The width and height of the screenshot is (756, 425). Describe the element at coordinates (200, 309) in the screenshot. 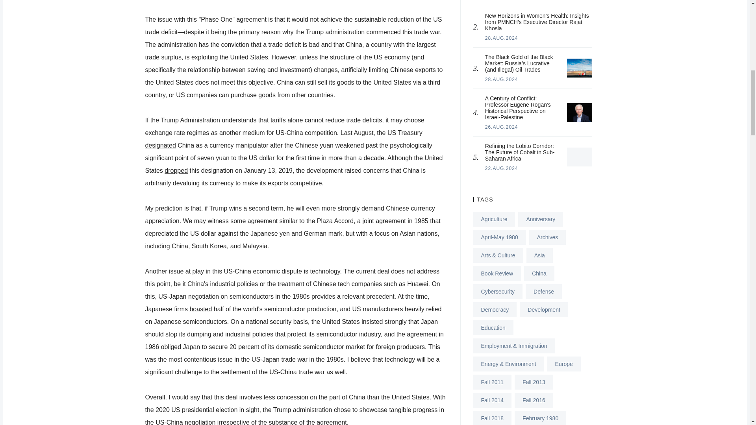

I see `boasted` at that location.